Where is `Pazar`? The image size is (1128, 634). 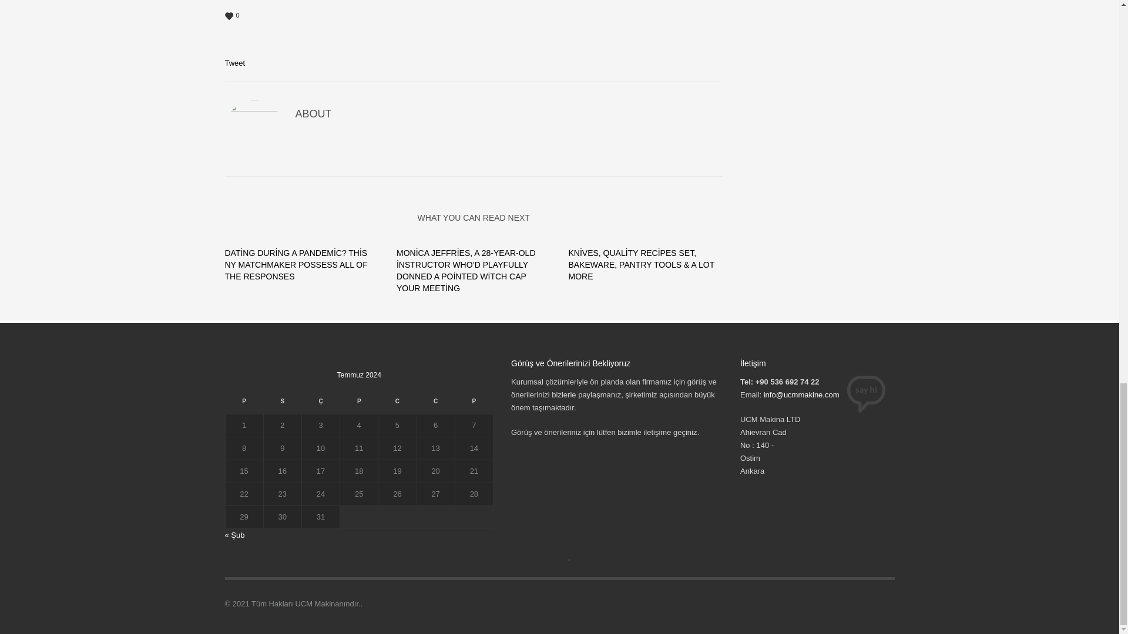
Pazar is located at coordinates (474, 404).